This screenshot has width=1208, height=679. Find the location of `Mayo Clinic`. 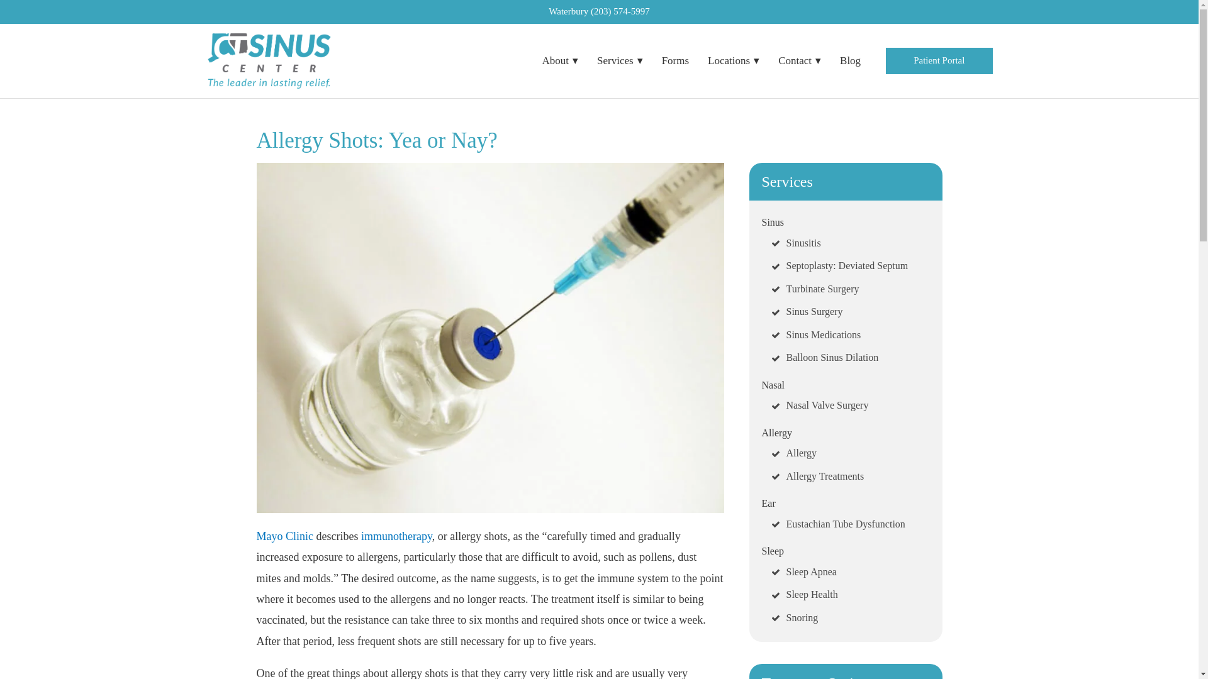

Mayo Clinic is located at coordinates (285, 536).